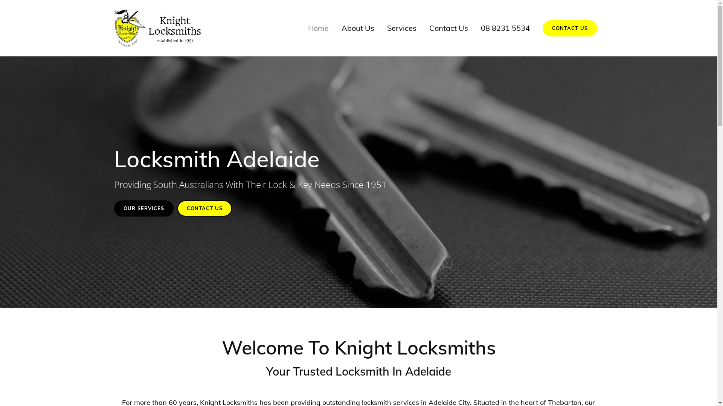 The height and width of the screenshot is (406, 723). Describe the element at coordinates (204, 208) in the screenshot. I see `CONTACT US` at that location.